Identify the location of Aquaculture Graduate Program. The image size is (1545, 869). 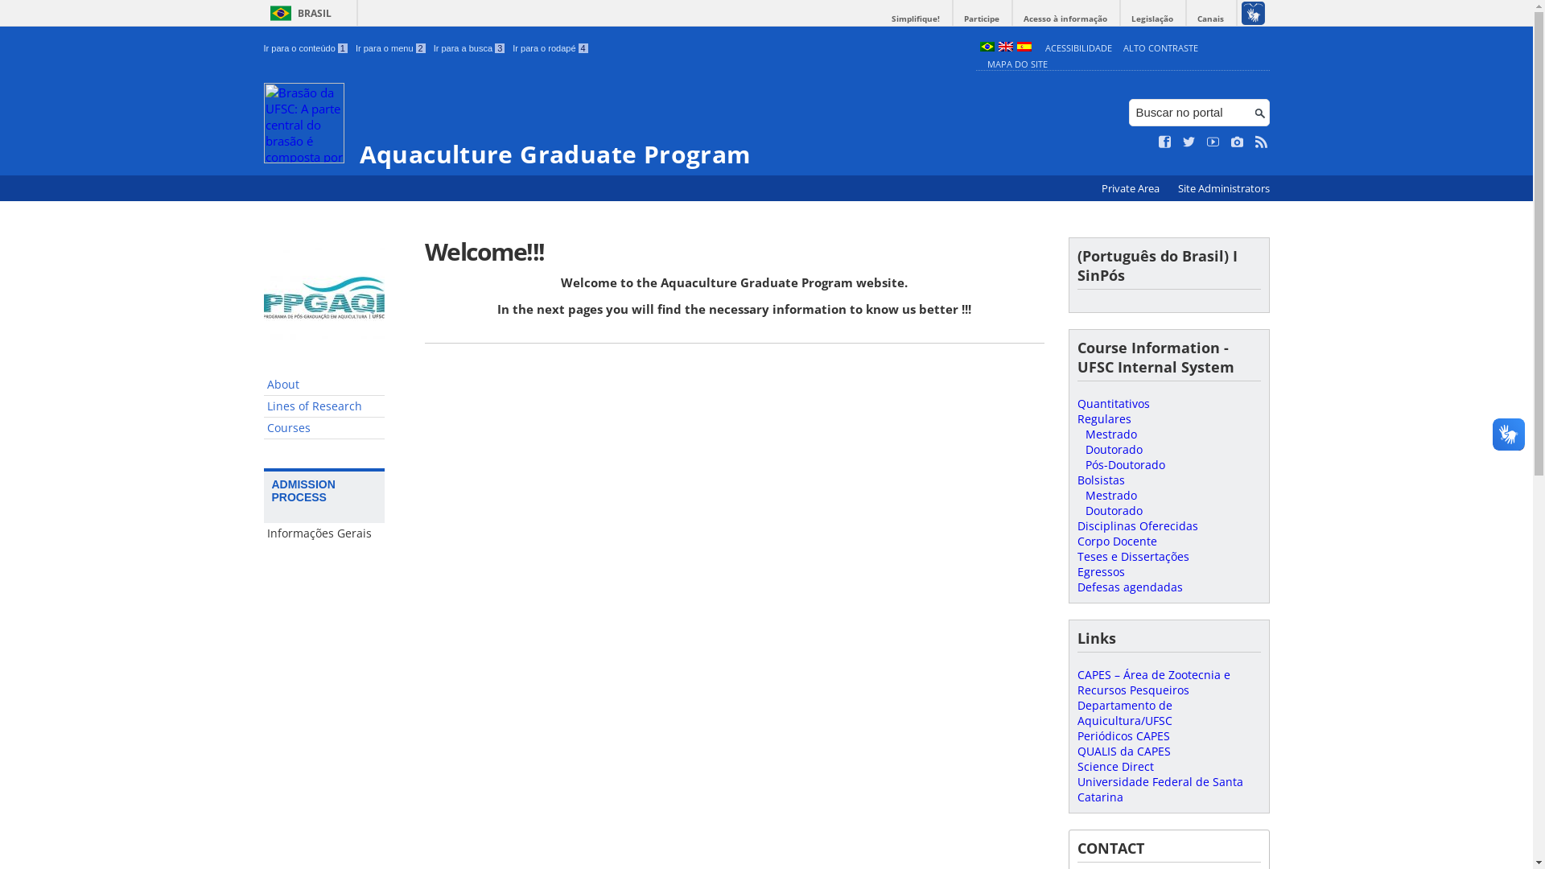
(616, 126).